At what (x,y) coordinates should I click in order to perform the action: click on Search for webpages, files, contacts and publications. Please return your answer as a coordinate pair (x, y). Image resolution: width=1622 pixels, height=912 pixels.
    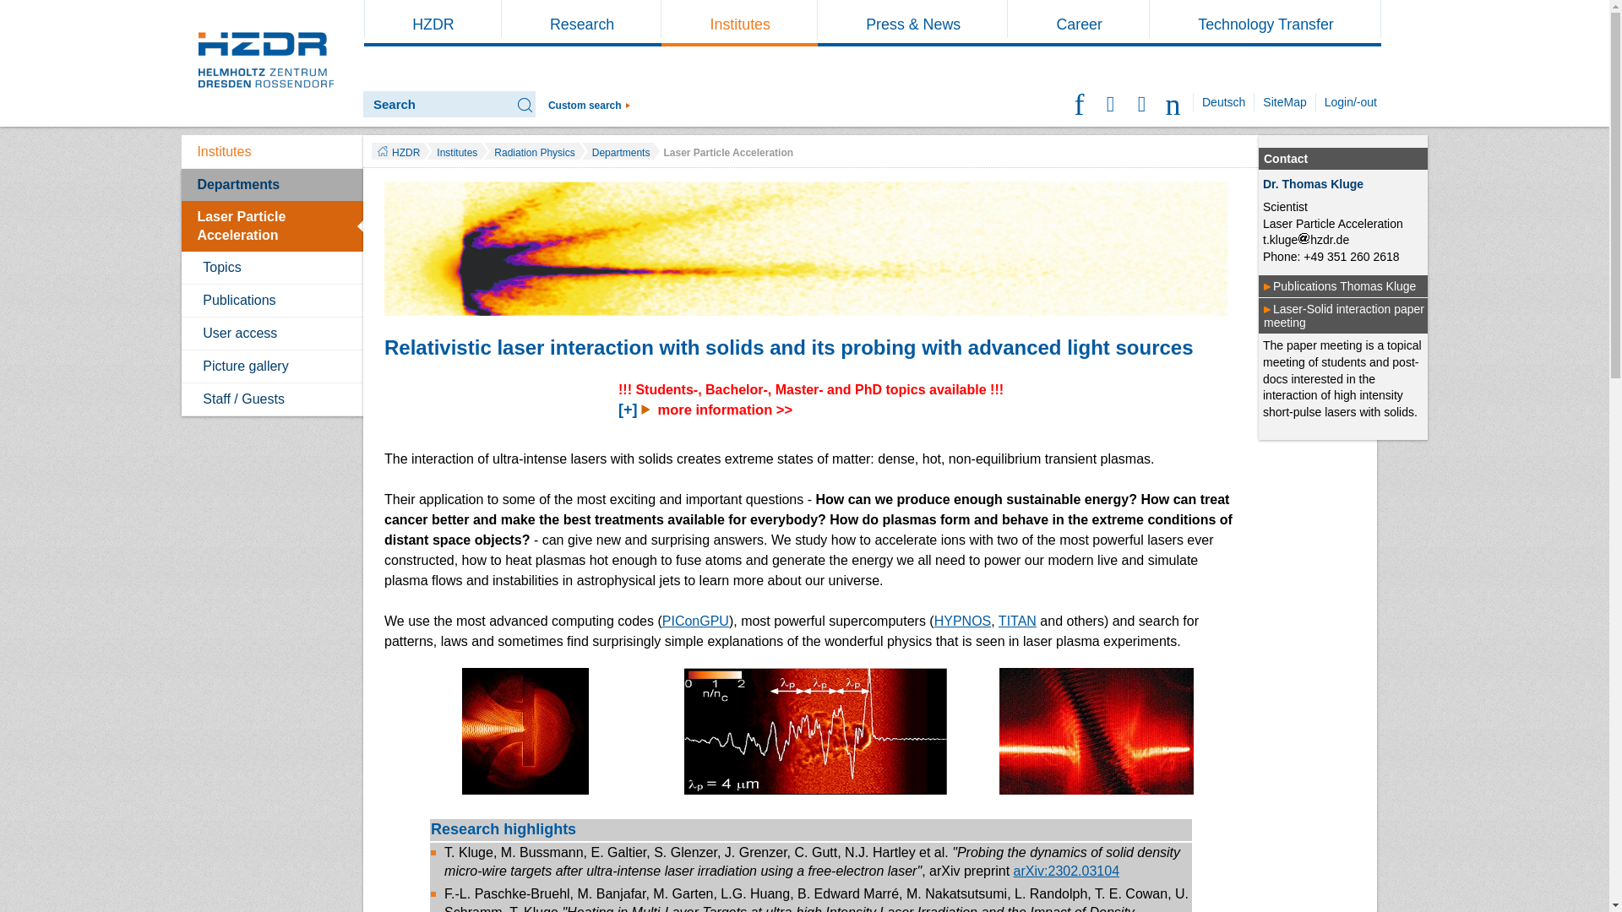
    Looking at the image, I should click on (589, 105).